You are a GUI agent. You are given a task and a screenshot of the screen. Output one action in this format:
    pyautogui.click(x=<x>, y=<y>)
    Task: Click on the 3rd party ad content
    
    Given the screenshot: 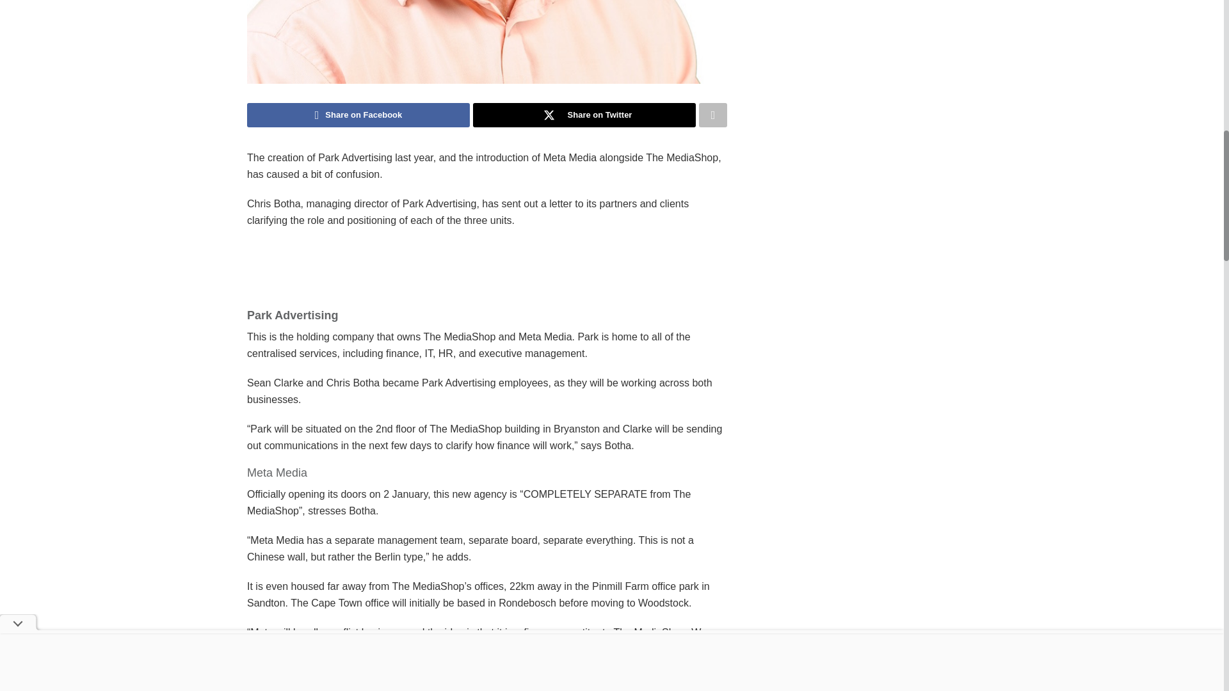 What is the action you would take?
    pyautogui.click(x=842, y=630)
    